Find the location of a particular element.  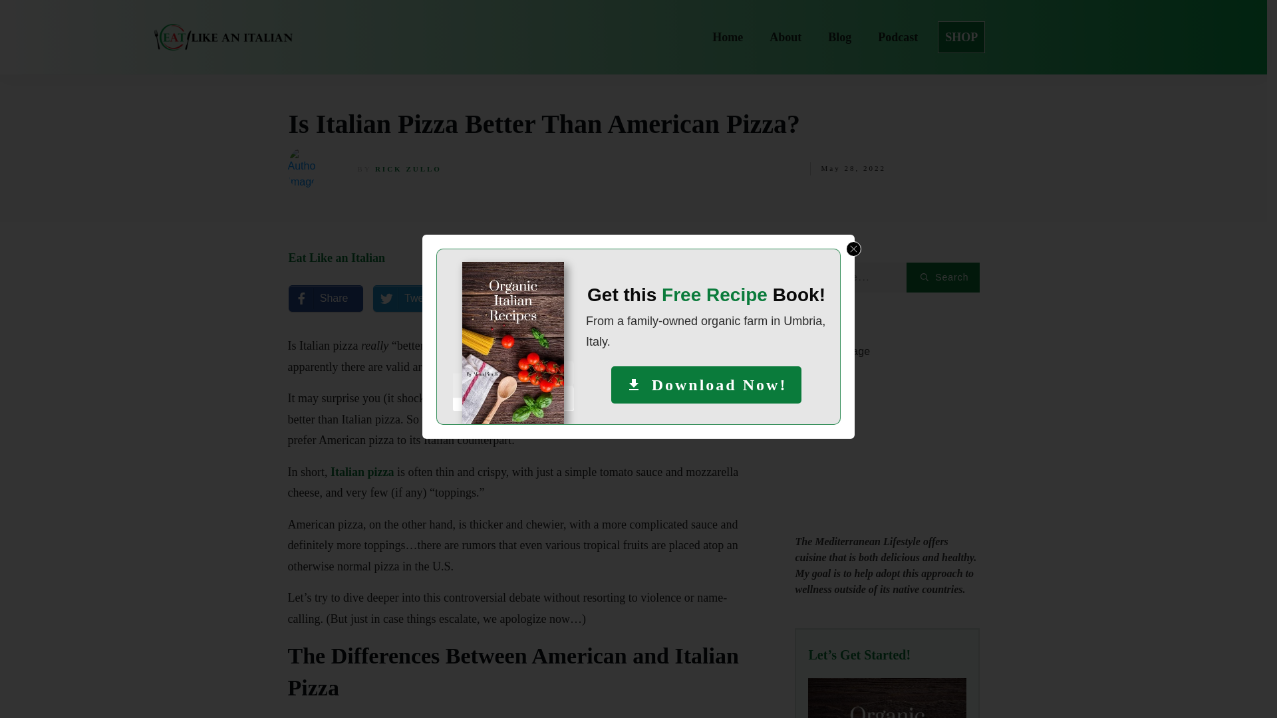

Is Italian Pizza Better Than American Pizza? is located at coordinates (482, 298).